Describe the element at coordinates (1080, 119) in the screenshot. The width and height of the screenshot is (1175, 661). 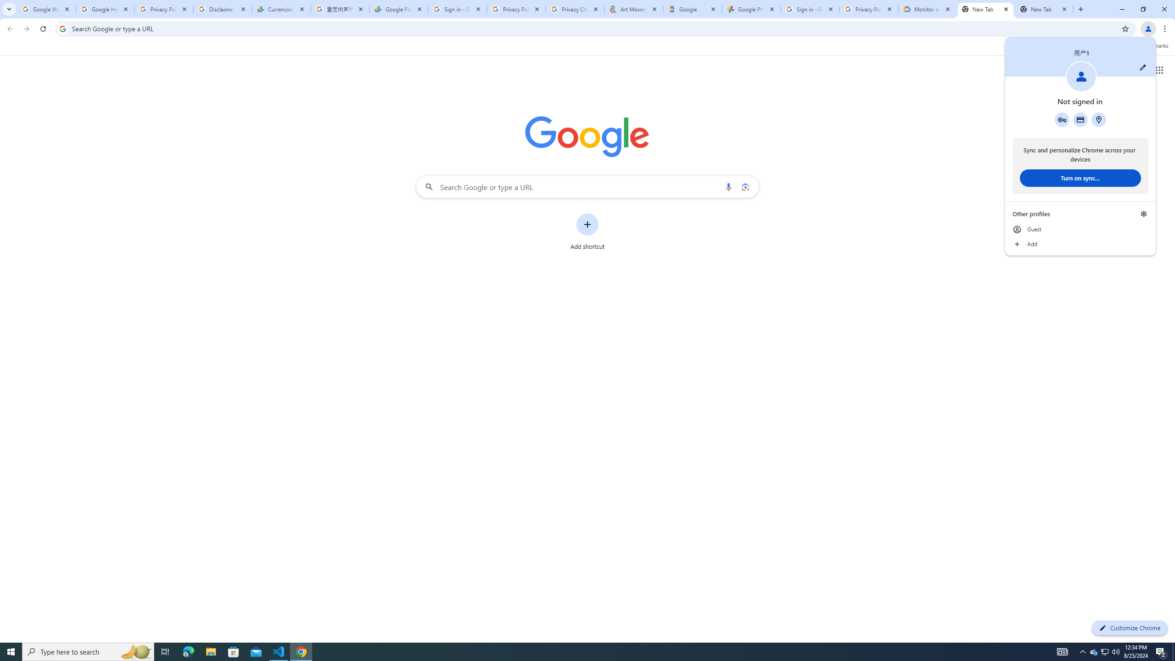
I see `Payment methods` at that location.